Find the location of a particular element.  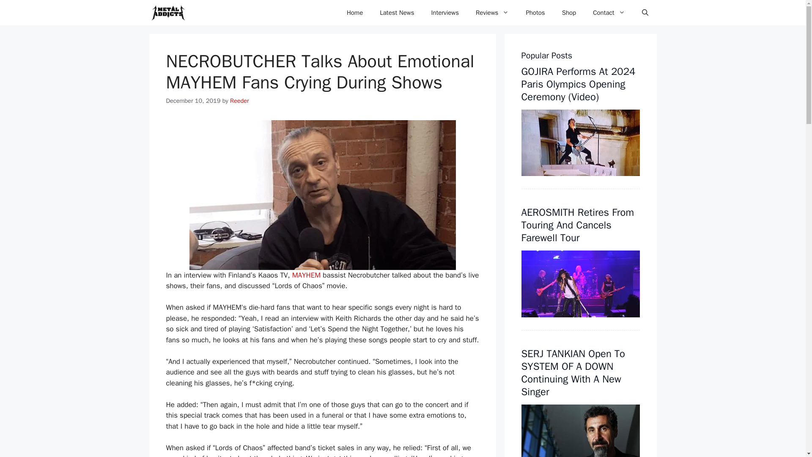

Photos is located at coordinates (535, 13).